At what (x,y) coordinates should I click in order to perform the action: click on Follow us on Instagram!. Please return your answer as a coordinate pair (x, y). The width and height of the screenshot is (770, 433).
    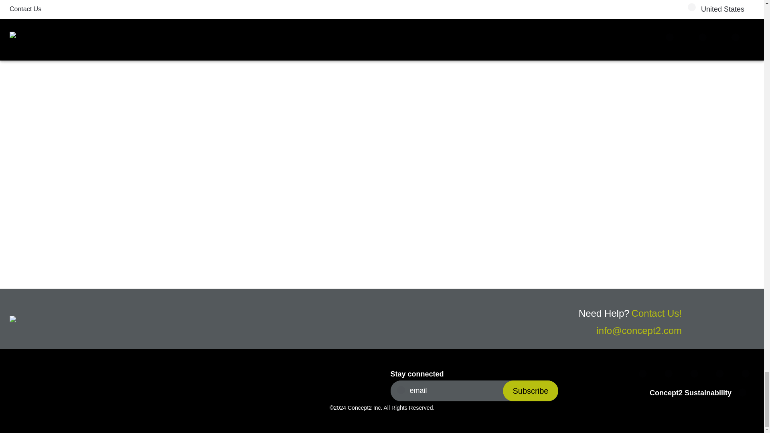
    Looking at the image, I should click on (696, 374).